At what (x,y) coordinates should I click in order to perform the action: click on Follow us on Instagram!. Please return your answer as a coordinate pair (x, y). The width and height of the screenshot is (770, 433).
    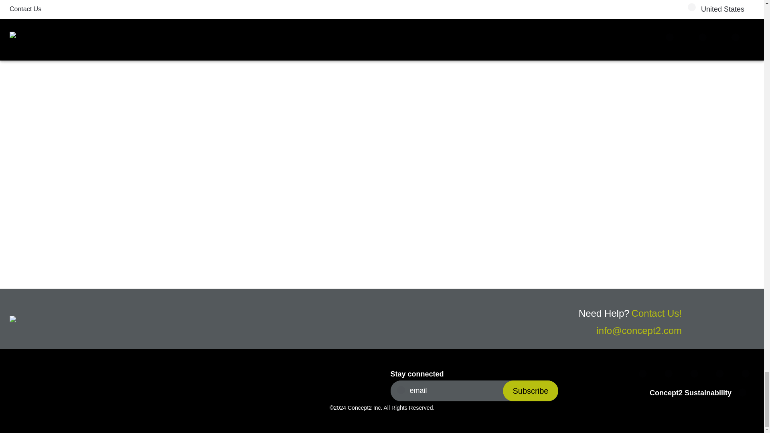
    Looking at the image, I should click on (696, 374).